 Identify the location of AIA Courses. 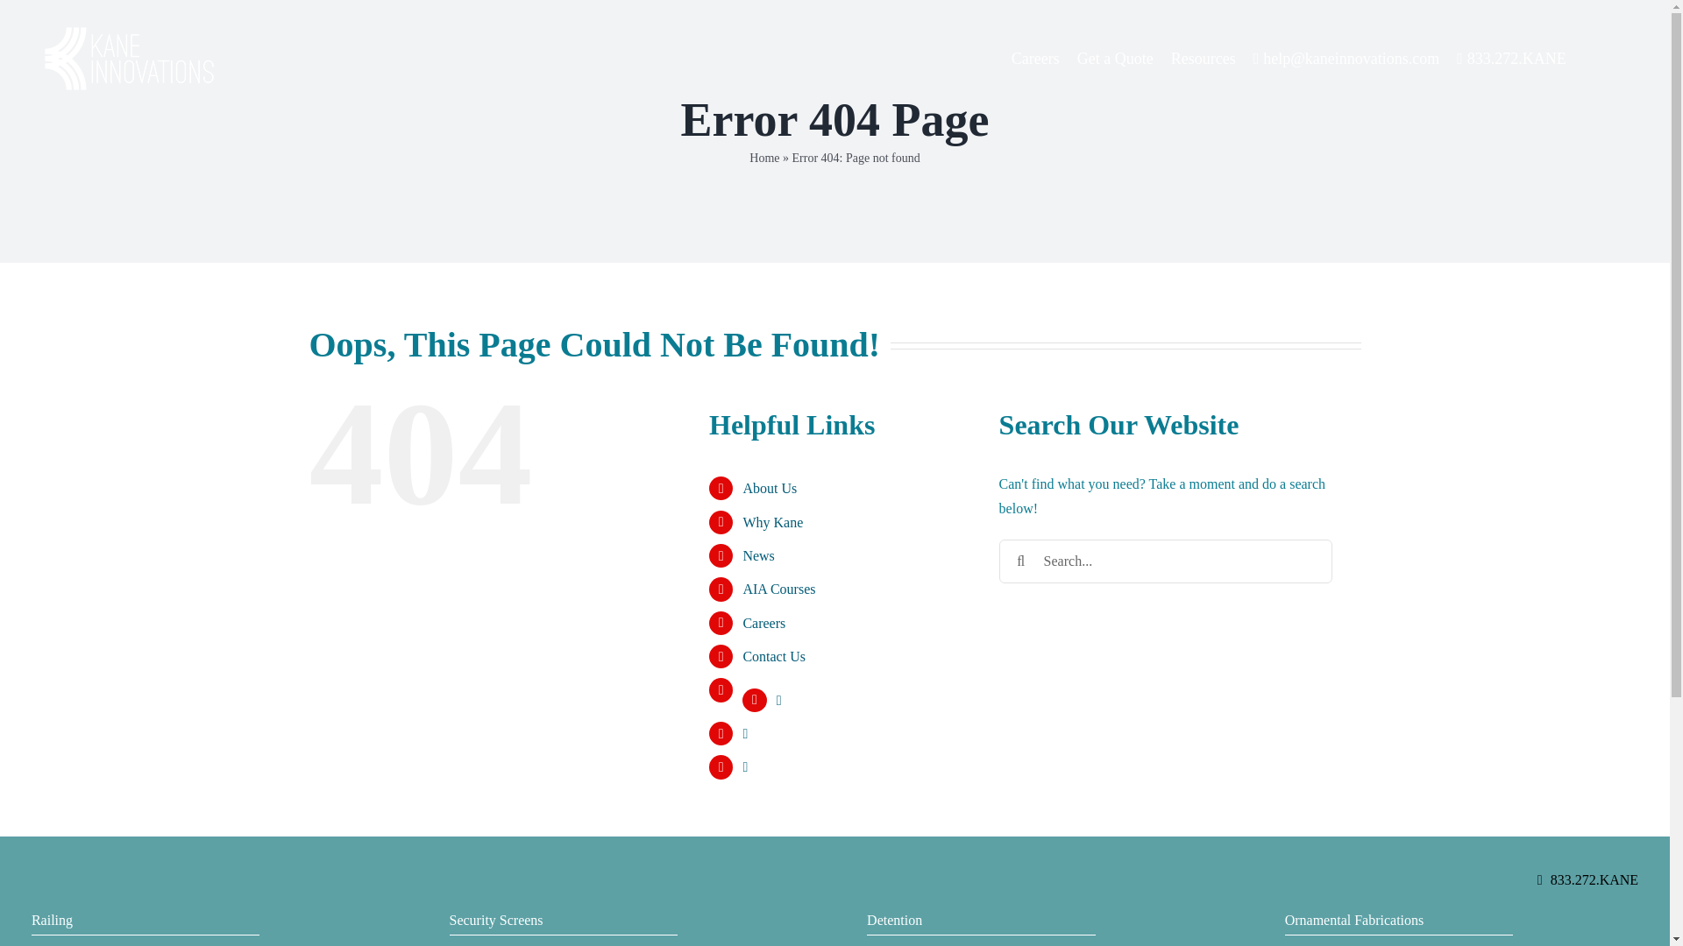
(778, 589).